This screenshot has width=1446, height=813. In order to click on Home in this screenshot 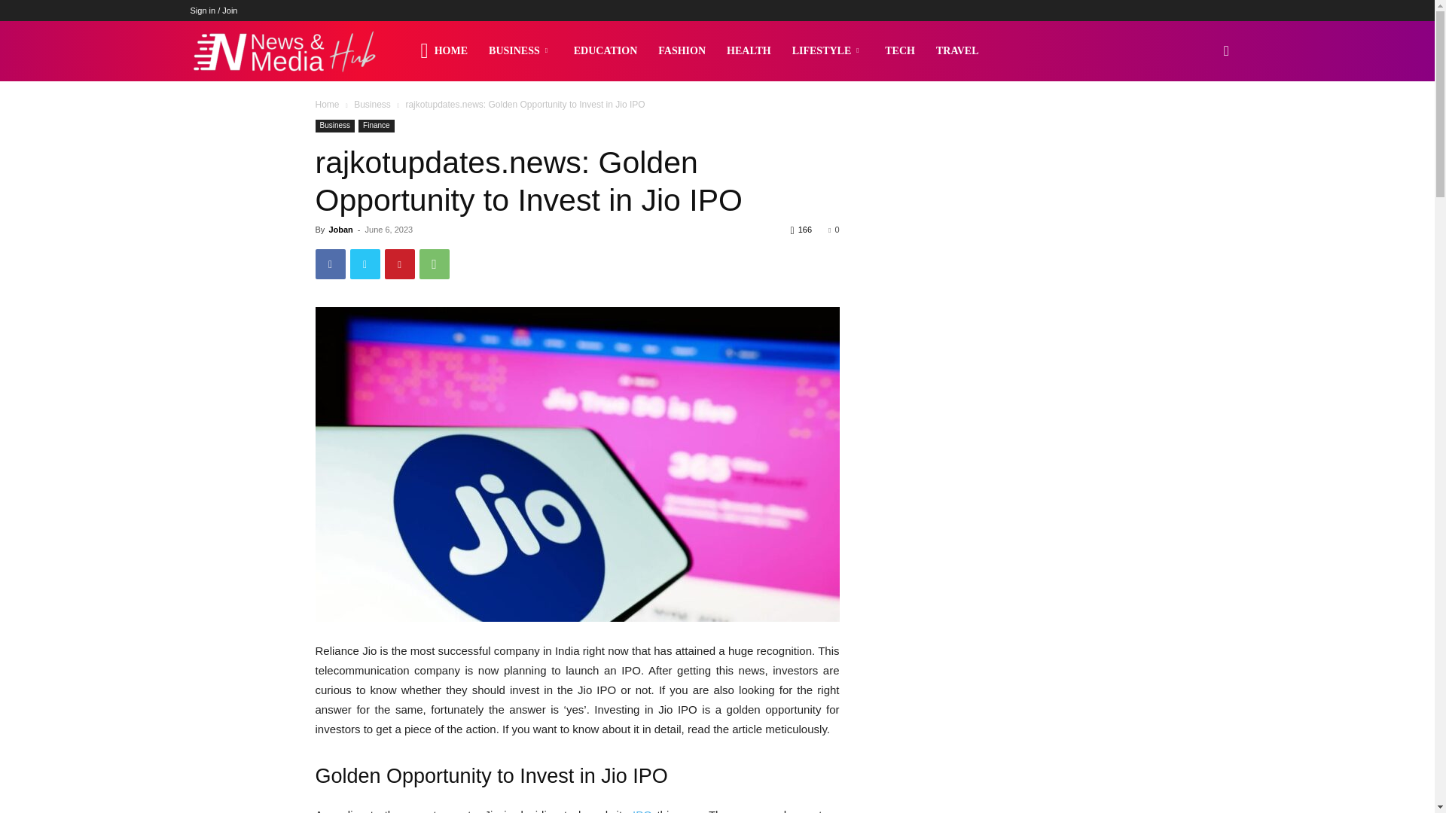, I will do `click(327, 104)`.